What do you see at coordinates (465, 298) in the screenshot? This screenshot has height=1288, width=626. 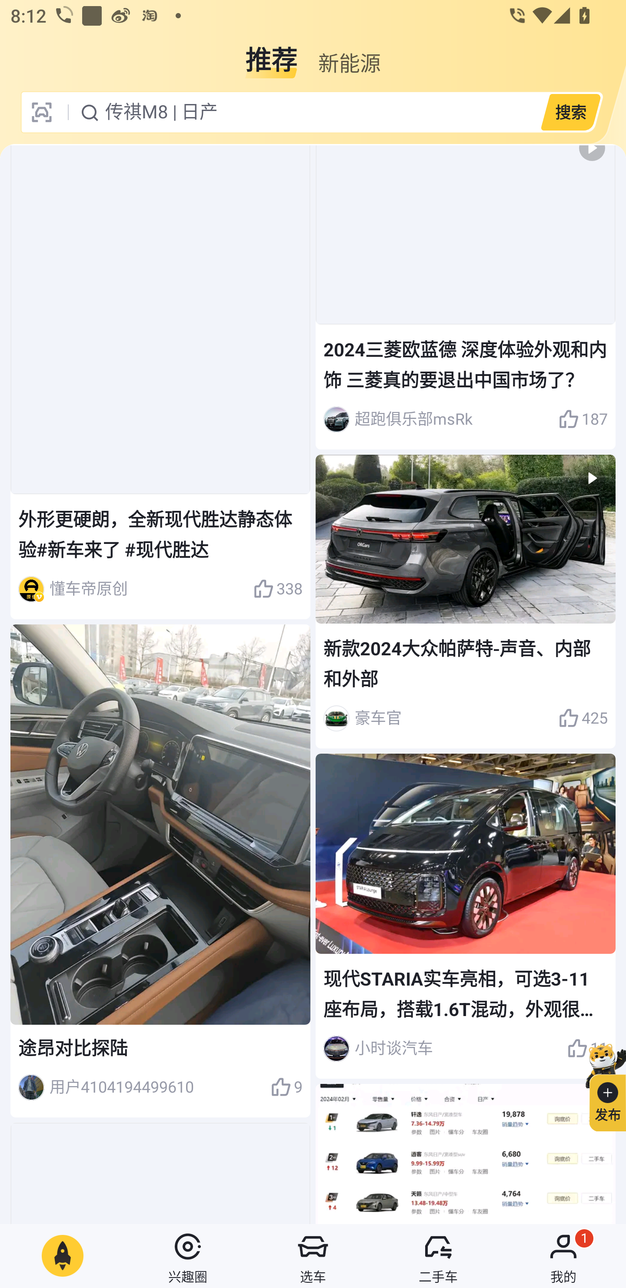 I see ` 2024三菱欧蓝德 深度体验外观和内饰 三菱真的要退出中国市场了？ 超跑俱乐部msRk 187` at bounding box center [465, 298].